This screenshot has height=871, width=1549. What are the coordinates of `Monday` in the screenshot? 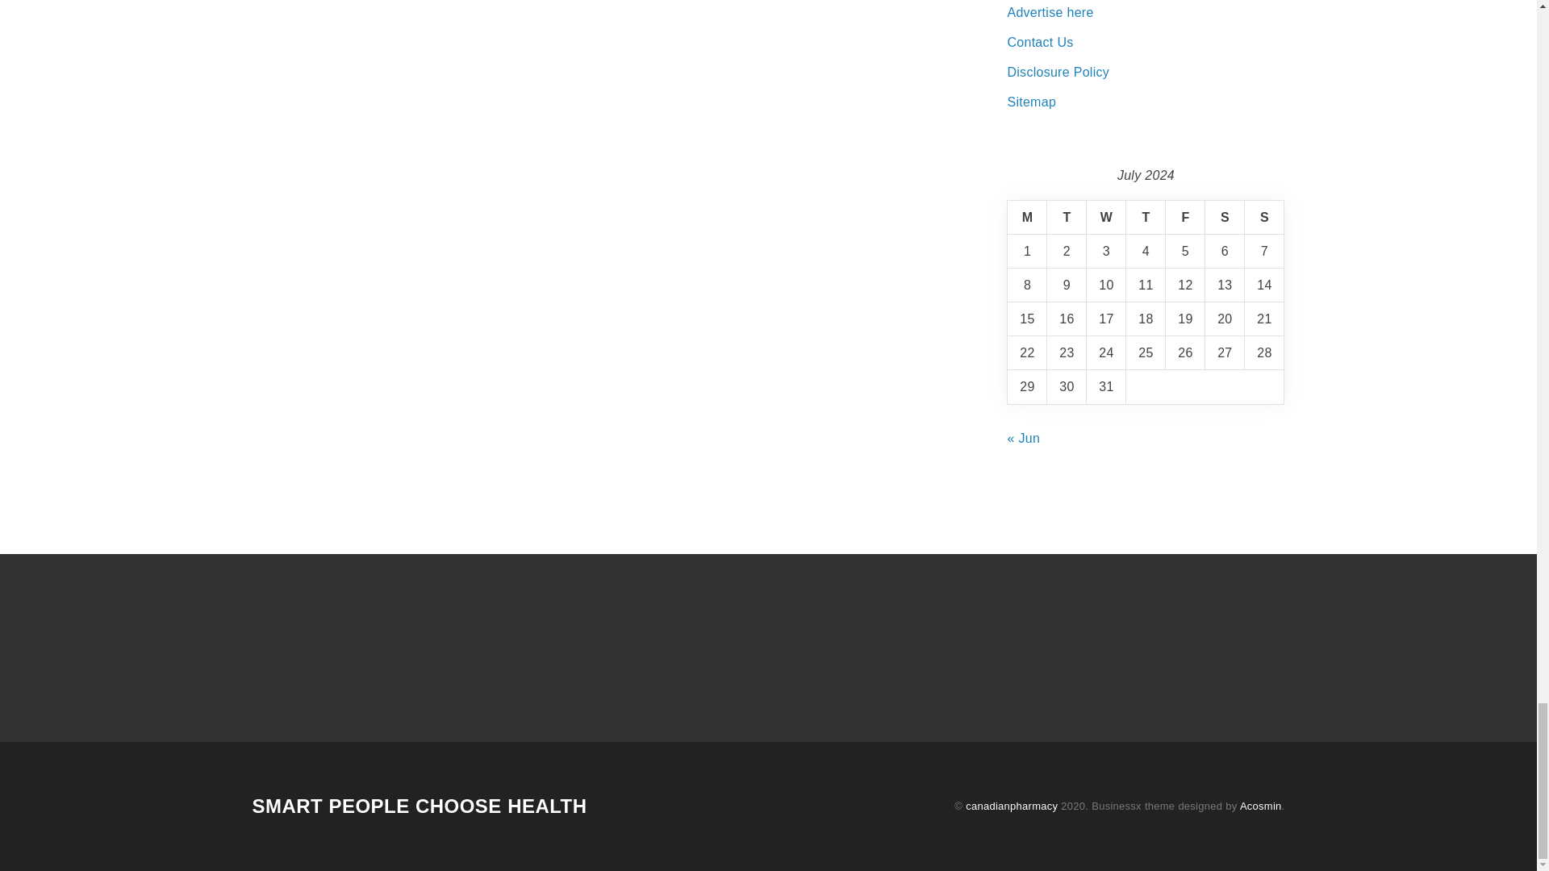 It's located at (1027, 218).